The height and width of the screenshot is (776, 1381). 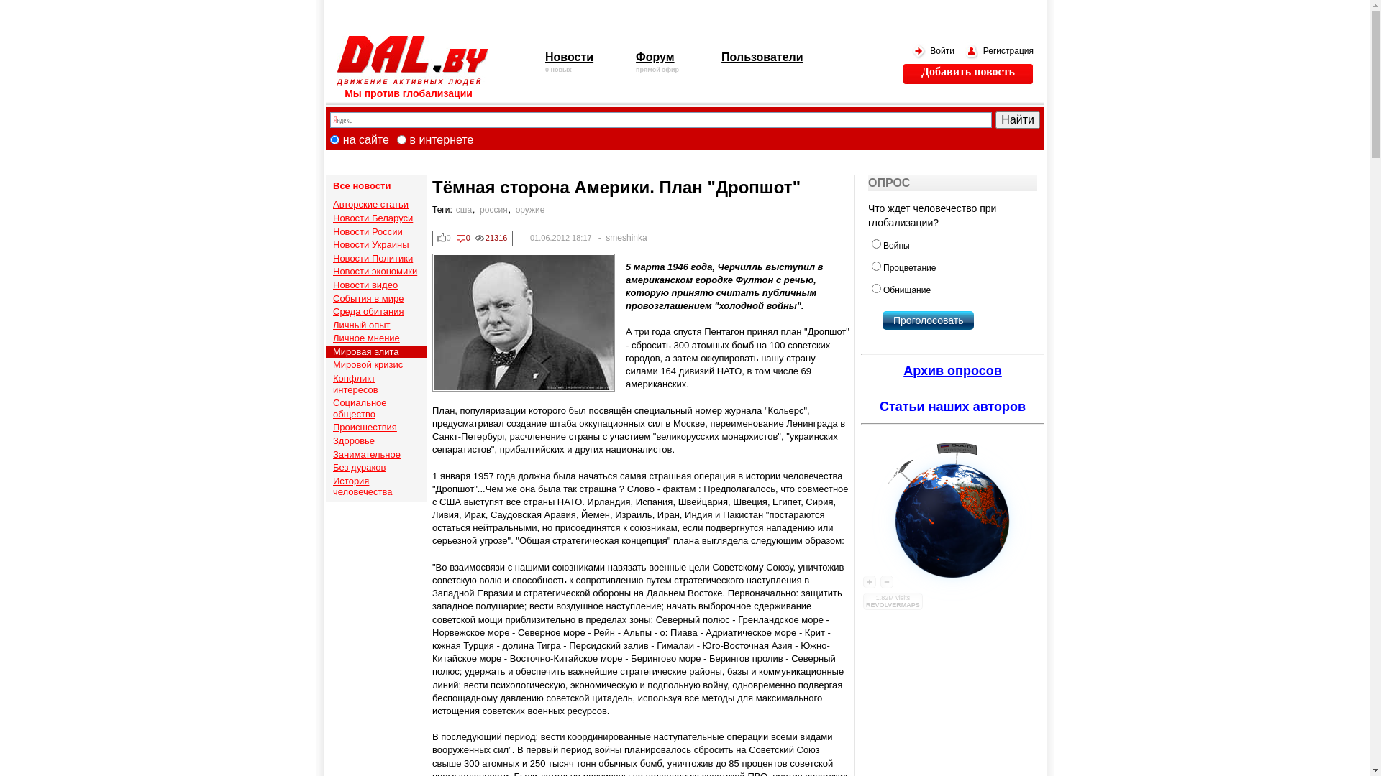 What do you see at coordinates (492, 239) in the screenshot?
I see `21316` at bounding box center [492, 239].